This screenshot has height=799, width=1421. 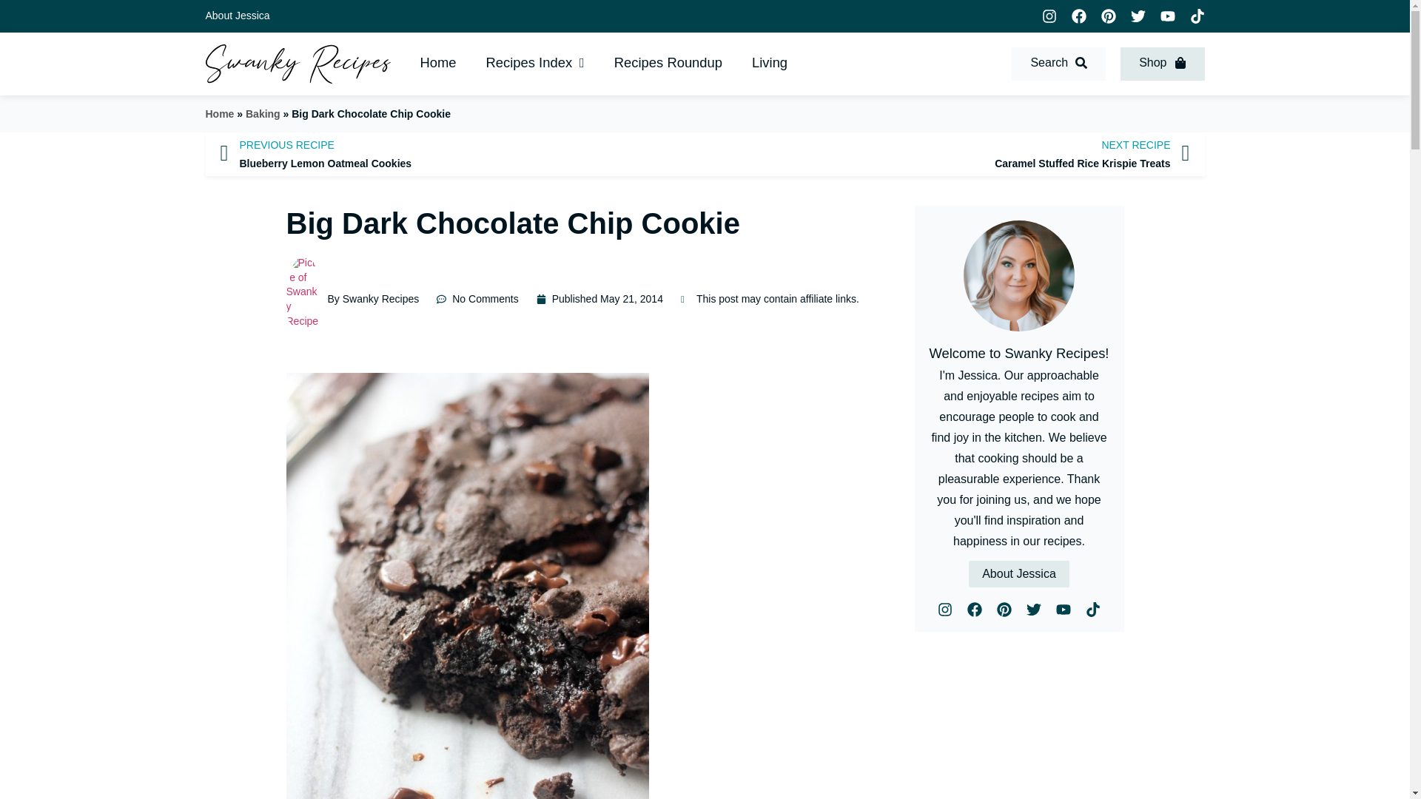 I want to click on Recipes Index, so click(x=1162, y=64).